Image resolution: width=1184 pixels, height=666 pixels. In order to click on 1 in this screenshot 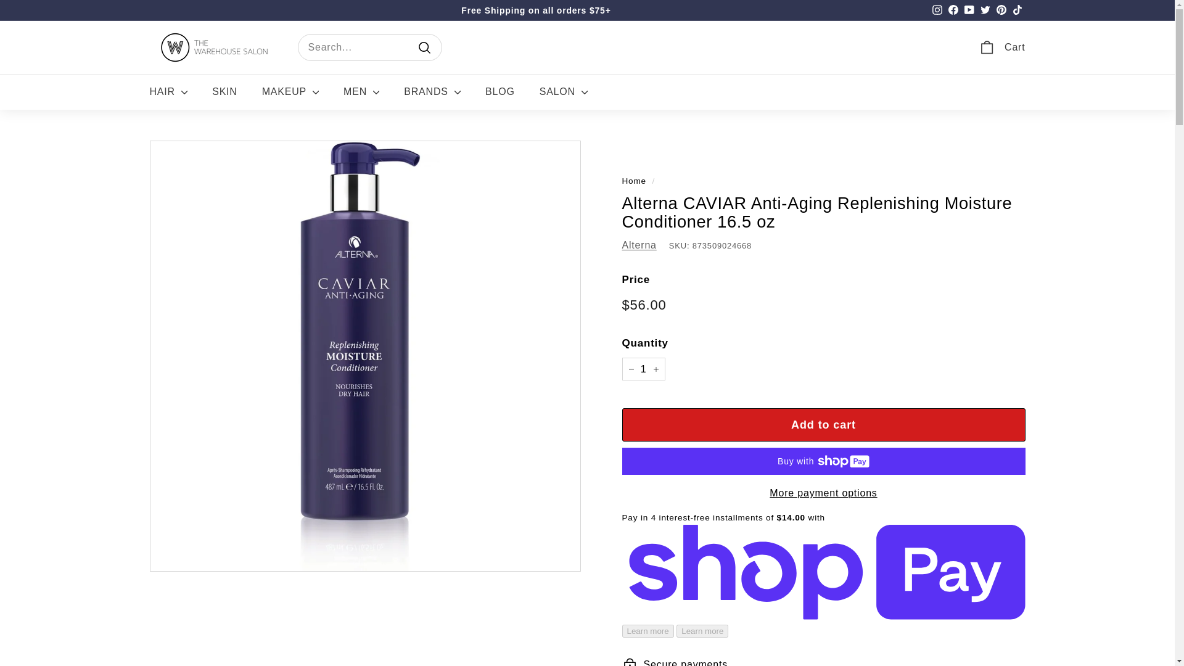, I will do `click(643, 369)`.